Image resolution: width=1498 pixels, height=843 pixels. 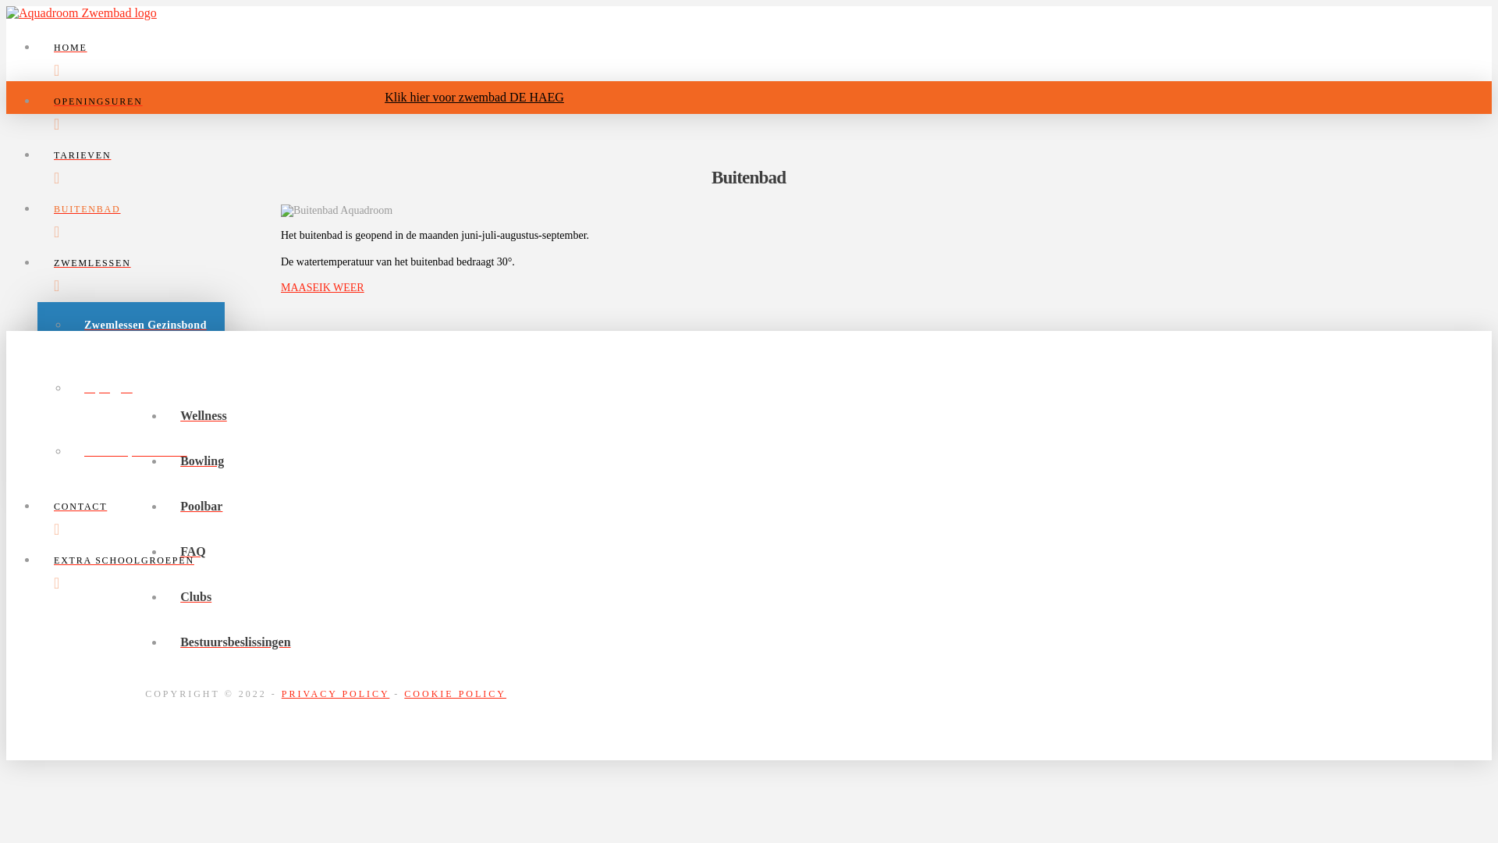 What do you see at coordinates (323, 287) in the screenshot?
I see `MAASEIK WEER` at bounding box center [323, 287].